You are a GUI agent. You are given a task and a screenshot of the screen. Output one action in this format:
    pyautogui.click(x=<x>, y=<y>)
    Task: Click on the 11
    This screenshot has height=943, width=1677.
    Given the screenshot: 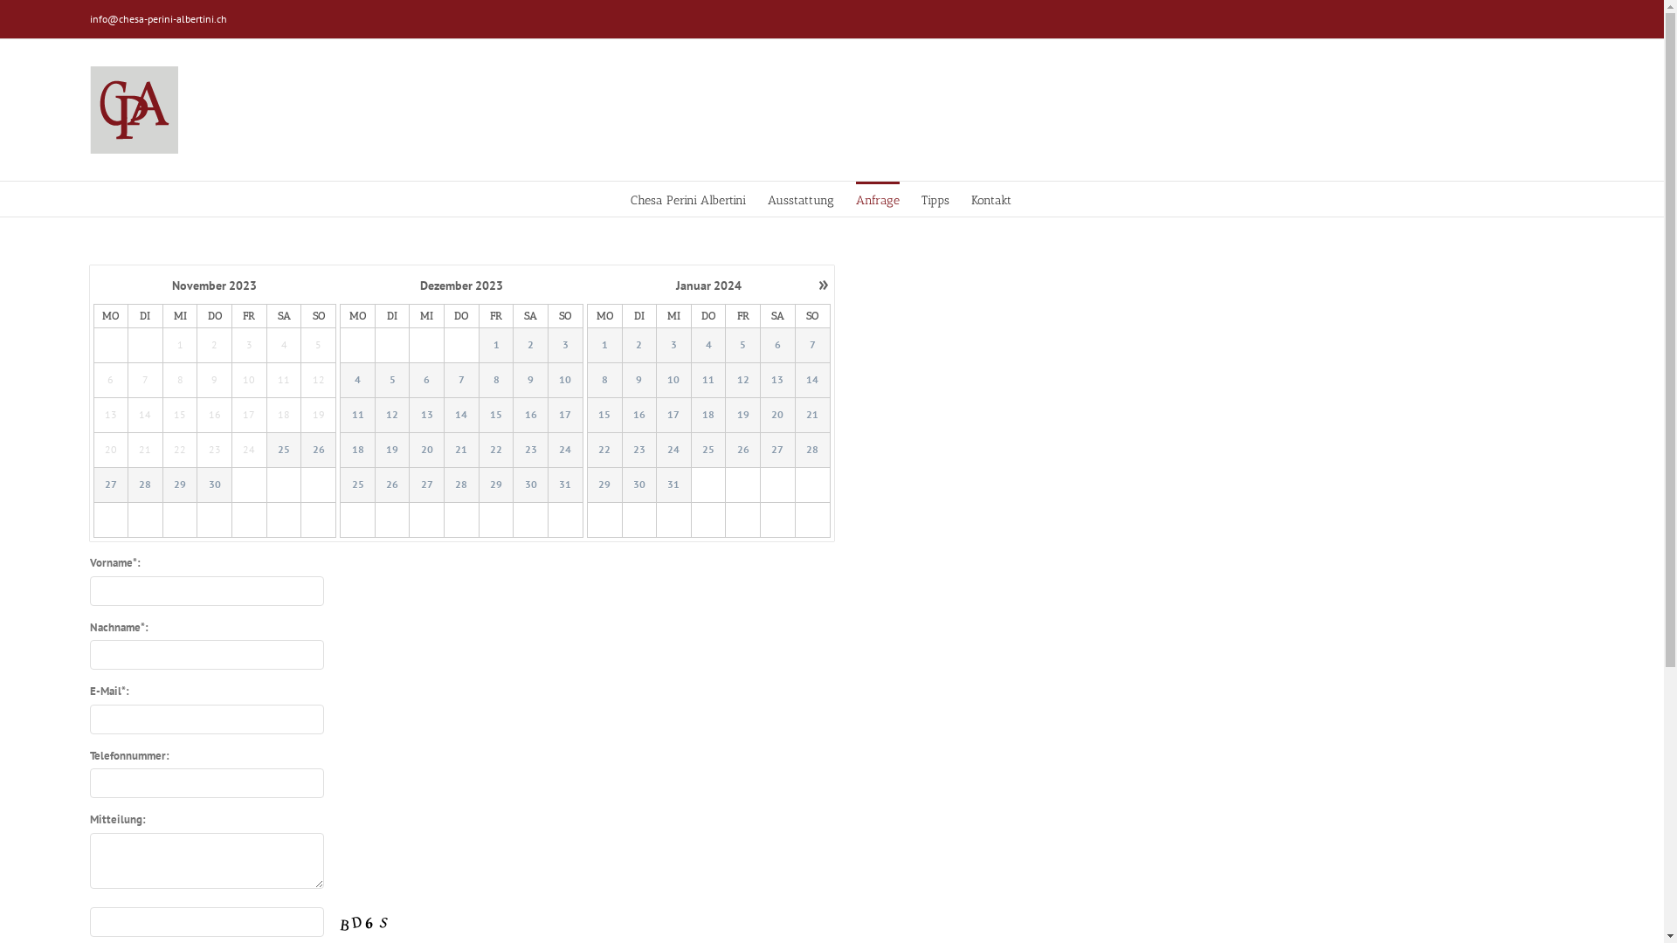 What is the action you would take?
    pyautogui.click(x=358, y=416)
    